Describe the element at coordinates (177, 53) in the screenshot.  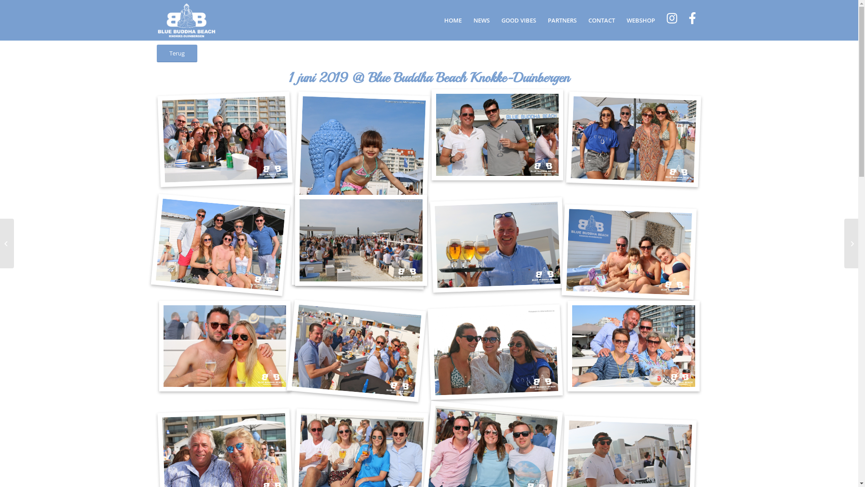
I see `Terug` at that location.